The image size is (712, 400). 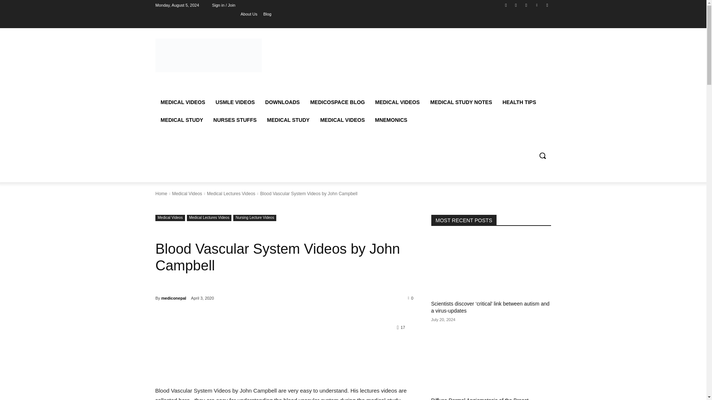 I want to click on Twitter, so click(x=526, y=5).